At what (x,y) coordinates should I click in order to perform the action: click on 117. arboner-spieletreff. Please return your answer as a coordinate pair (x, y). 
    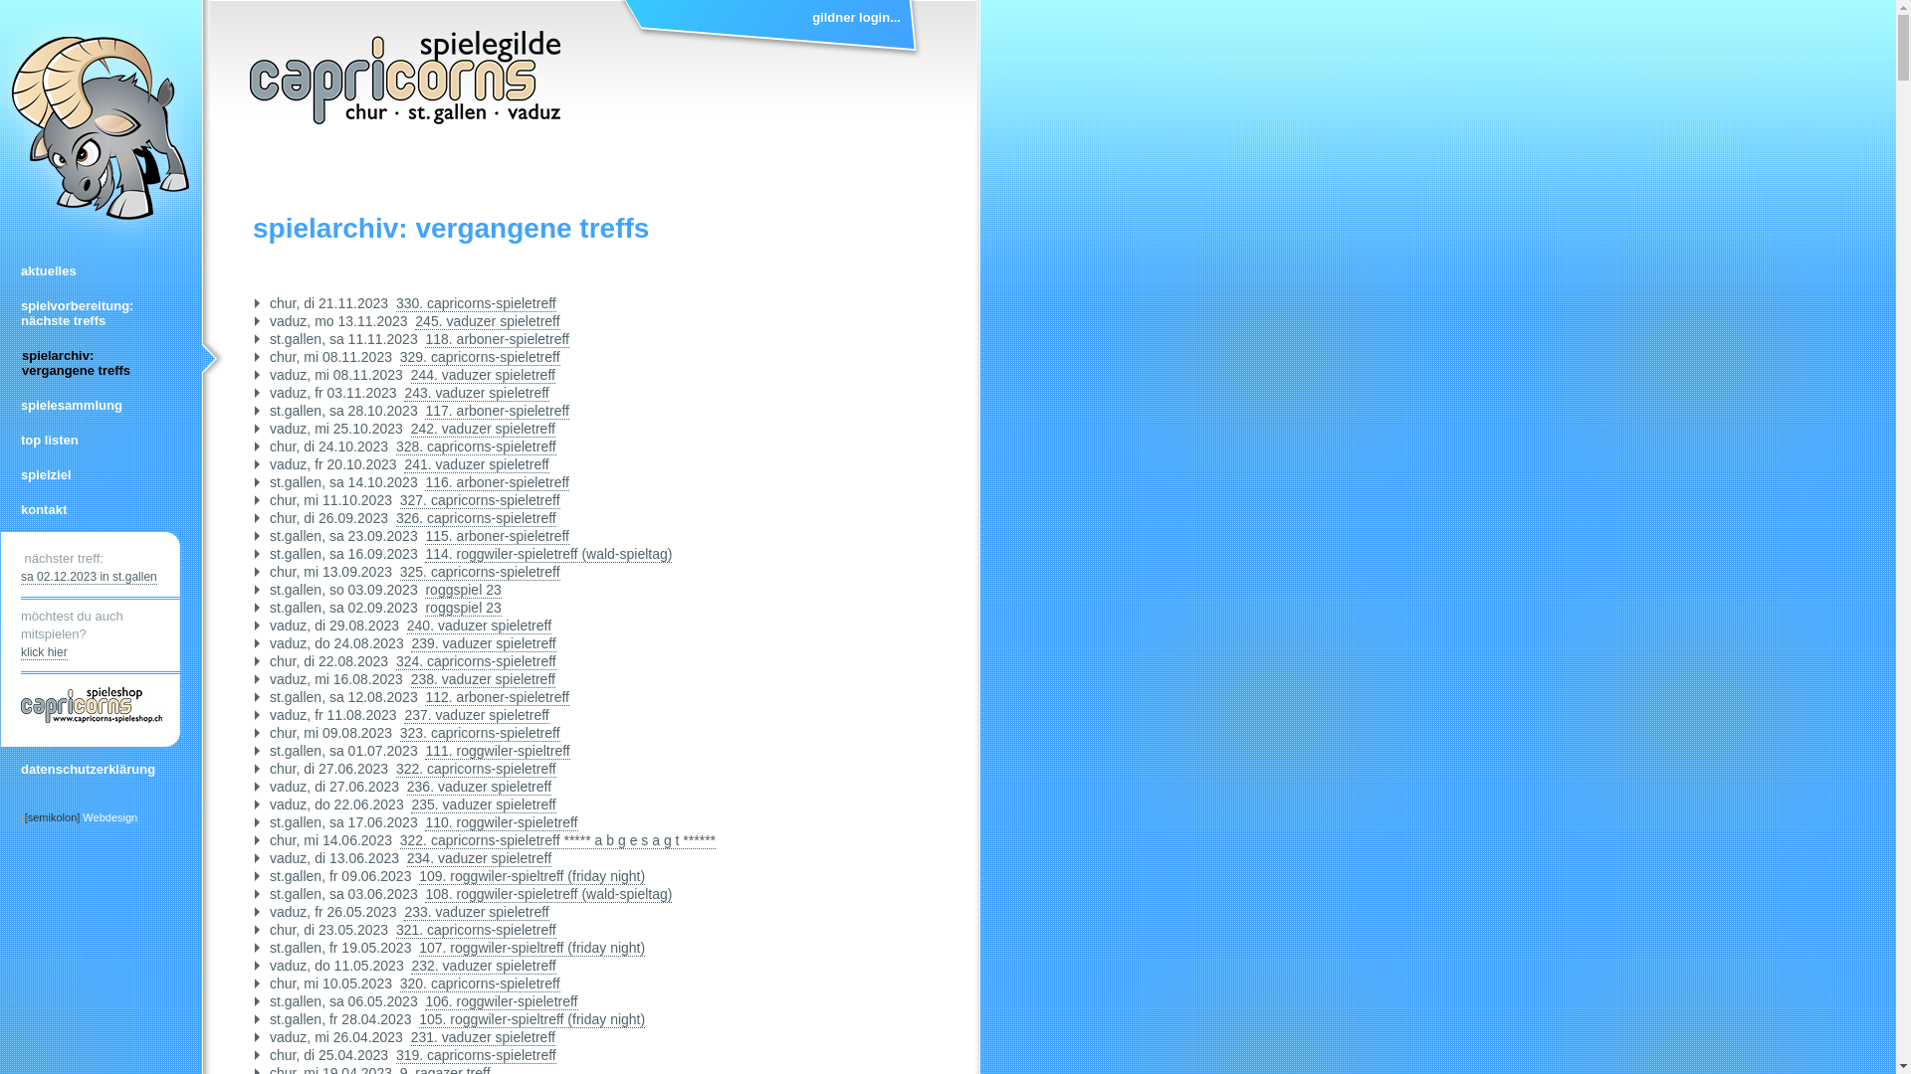
    Looking at the image, I should click on (498, 412).